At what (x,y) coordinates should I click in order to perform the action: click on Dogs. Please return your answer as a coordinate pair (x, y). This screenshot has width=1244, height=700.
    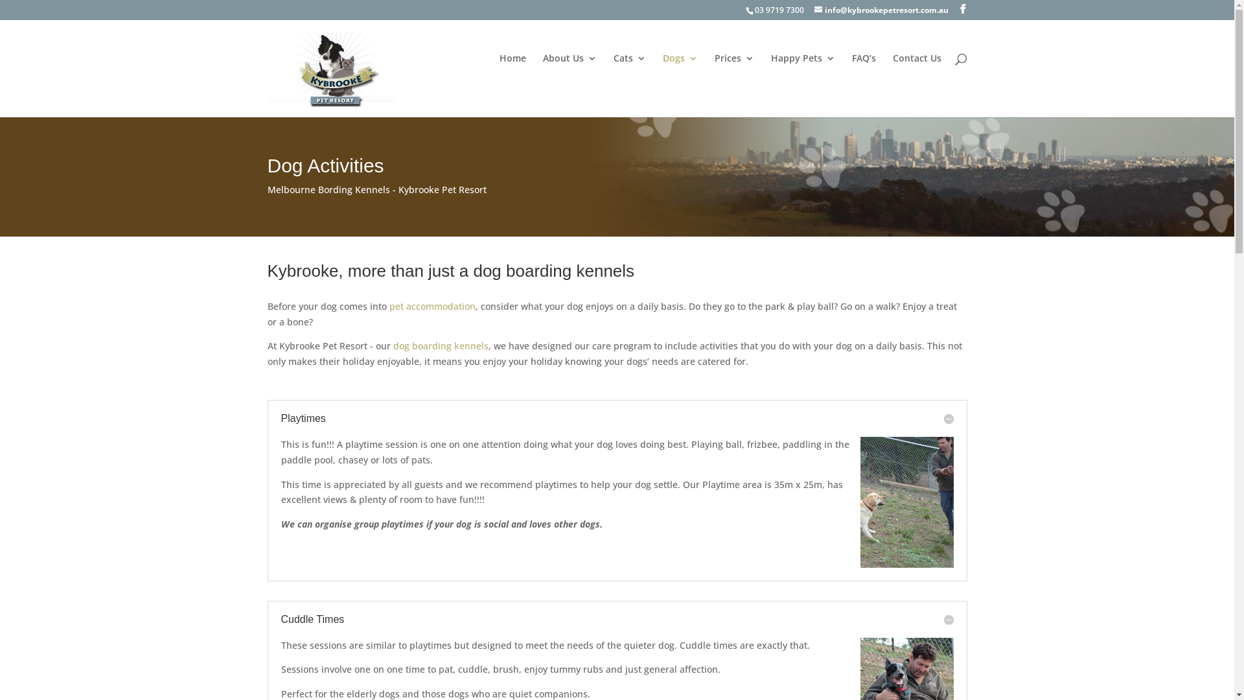
    Looking at the image, I should click on (680, 75).